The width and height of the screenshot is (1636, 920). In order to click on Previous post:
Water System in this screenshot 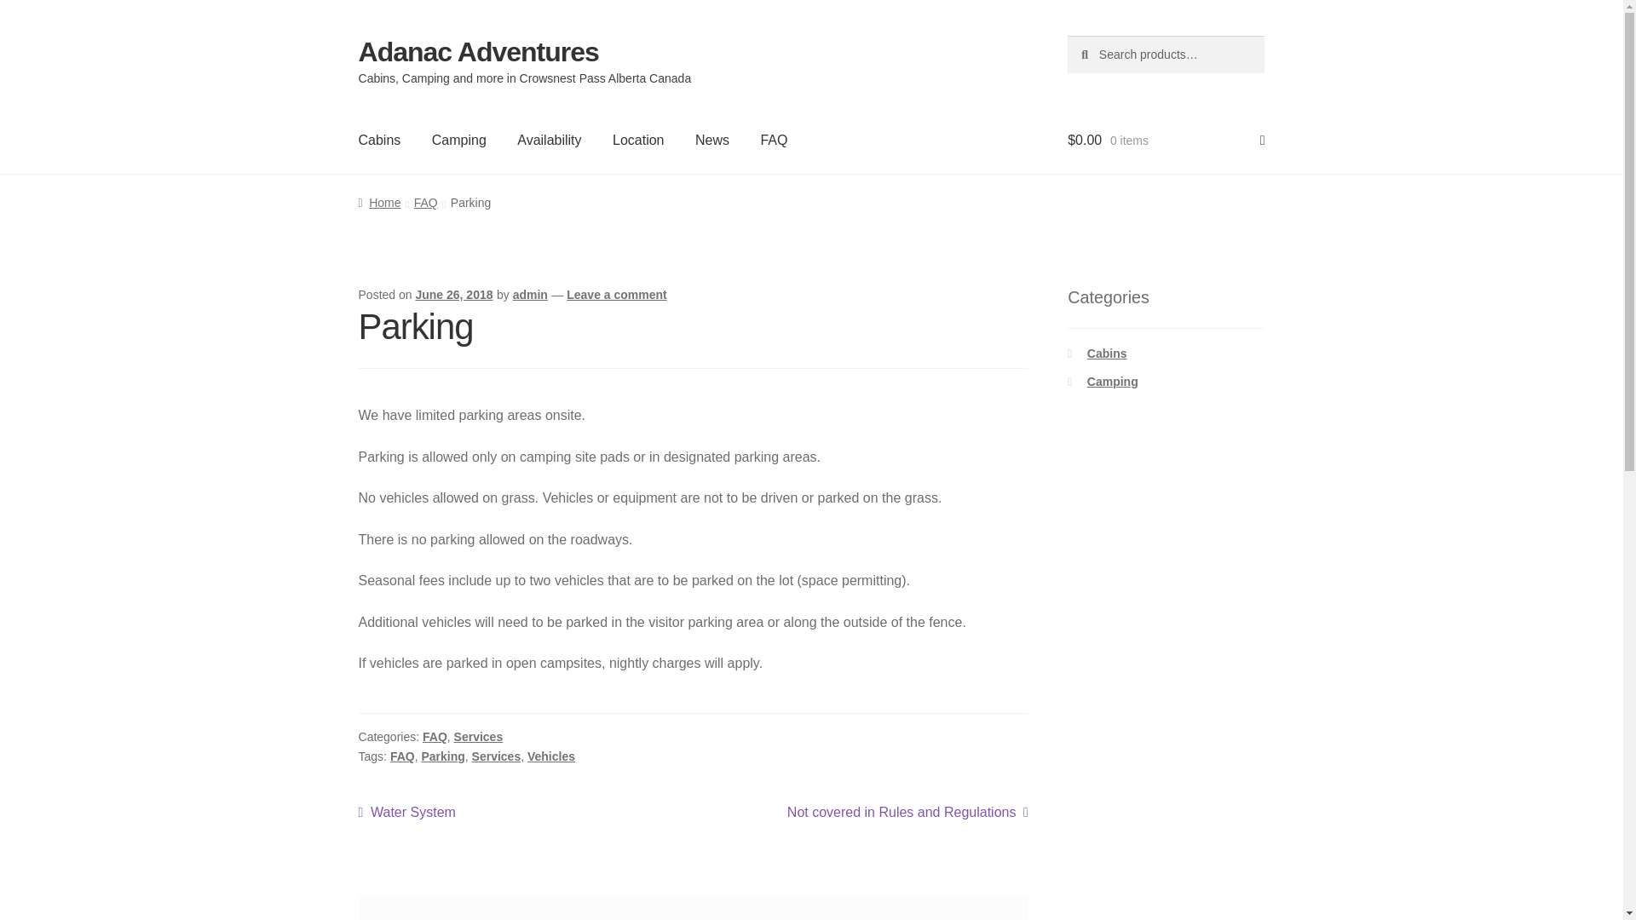, I will do `click(407, 813)`.